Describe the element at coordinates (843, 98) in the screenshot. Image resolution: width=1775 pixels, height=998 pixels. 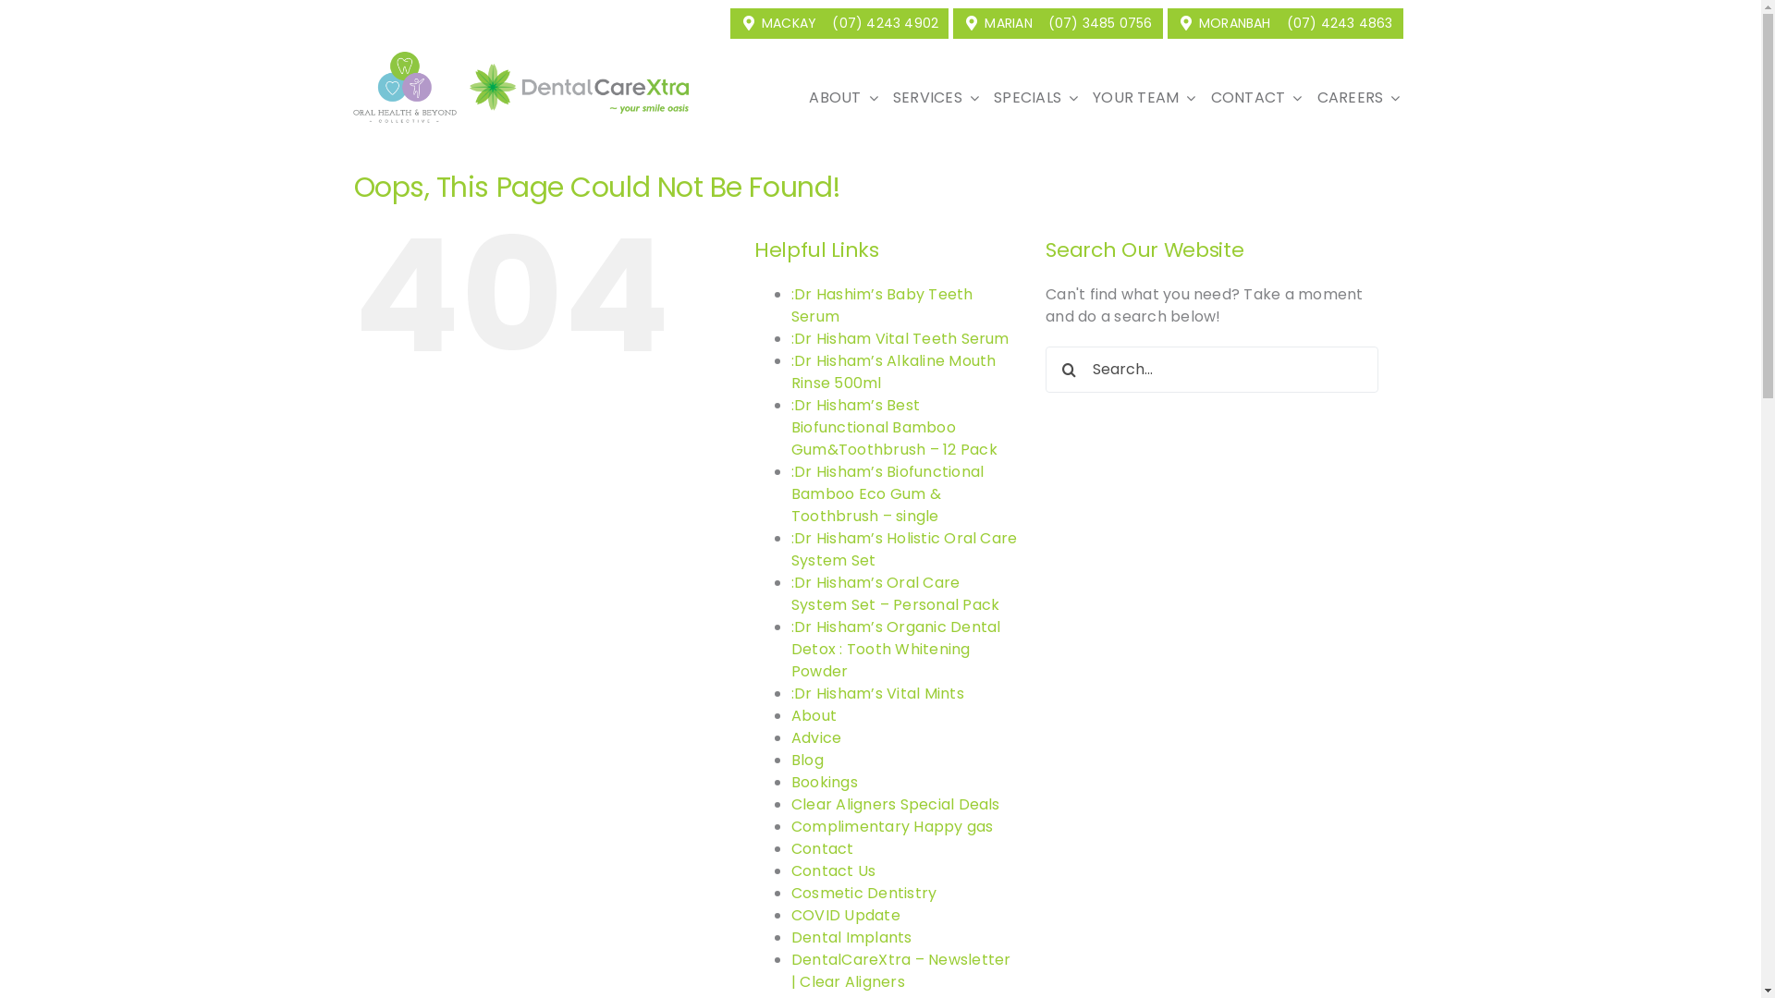
I see `ABOUT` at that location.